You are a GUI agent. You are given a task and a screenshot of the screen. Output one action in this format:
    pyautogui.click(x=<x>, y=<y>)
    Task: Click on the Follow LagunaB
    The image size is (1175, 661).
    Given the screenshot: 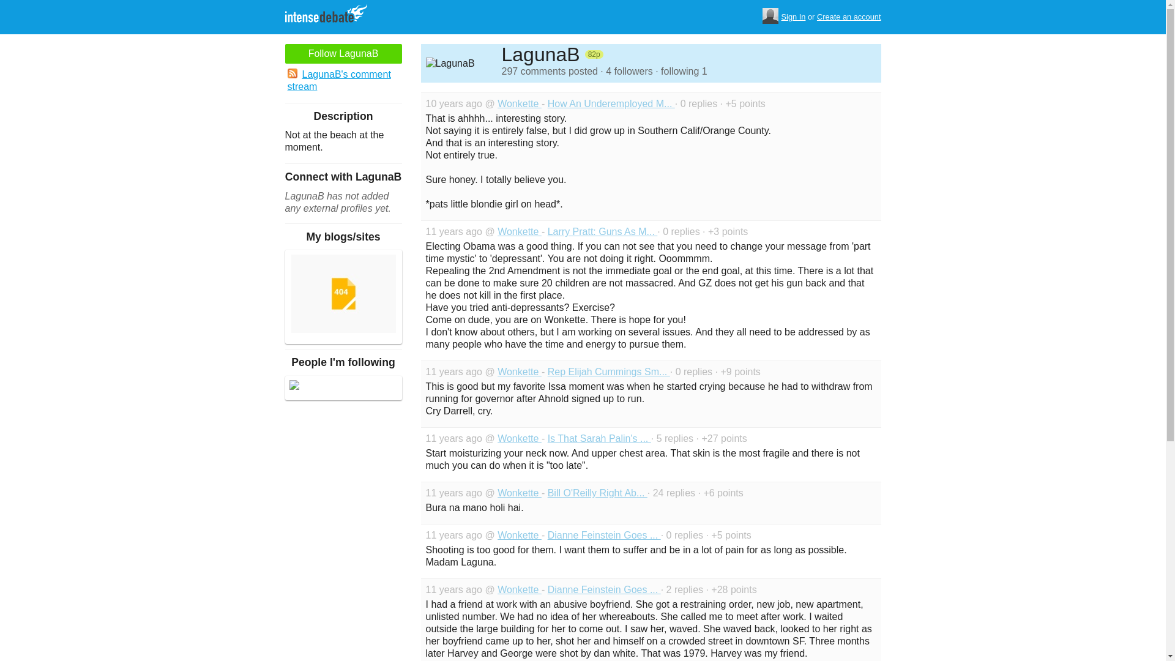 What is the action you would take?
    pyautogui.click(x=343, y=54)
    